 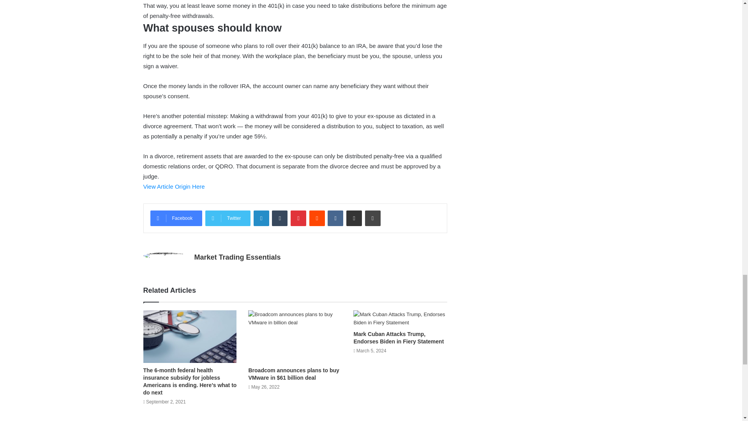 I want to click on Mark Cuban Attacks Trump, Endorses Biden in Fiery Statement, so click(x=400, y=318).